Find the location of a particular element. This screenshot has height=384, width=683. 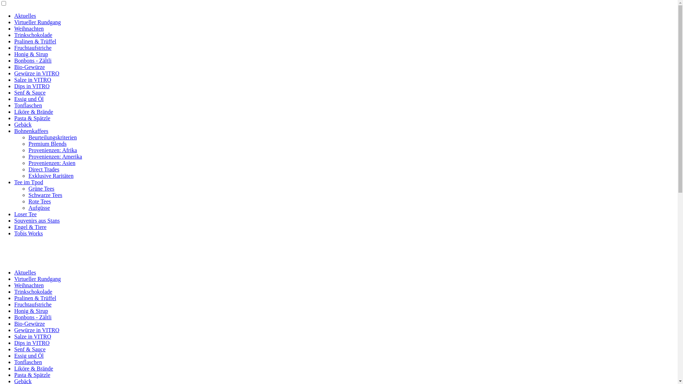

Fruchtaufstriche is located at coordinates (33, 304).